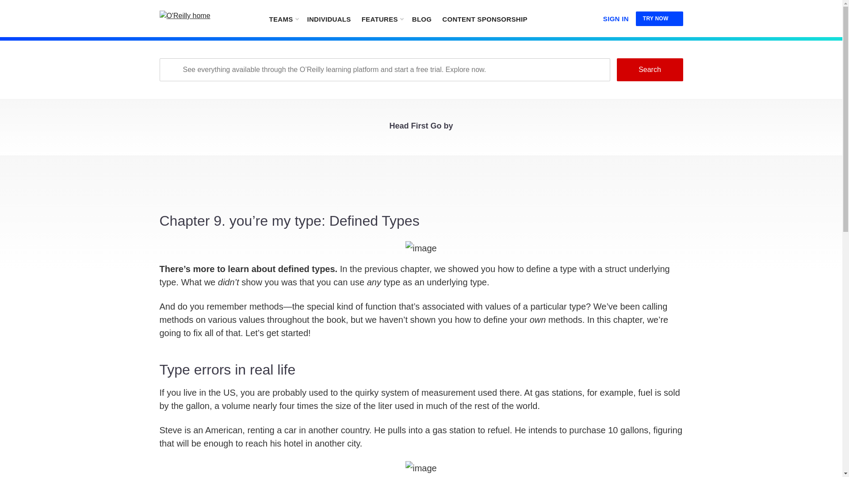 The image size is (849, 477). I want to click on TEAMS, so click(283, 19).